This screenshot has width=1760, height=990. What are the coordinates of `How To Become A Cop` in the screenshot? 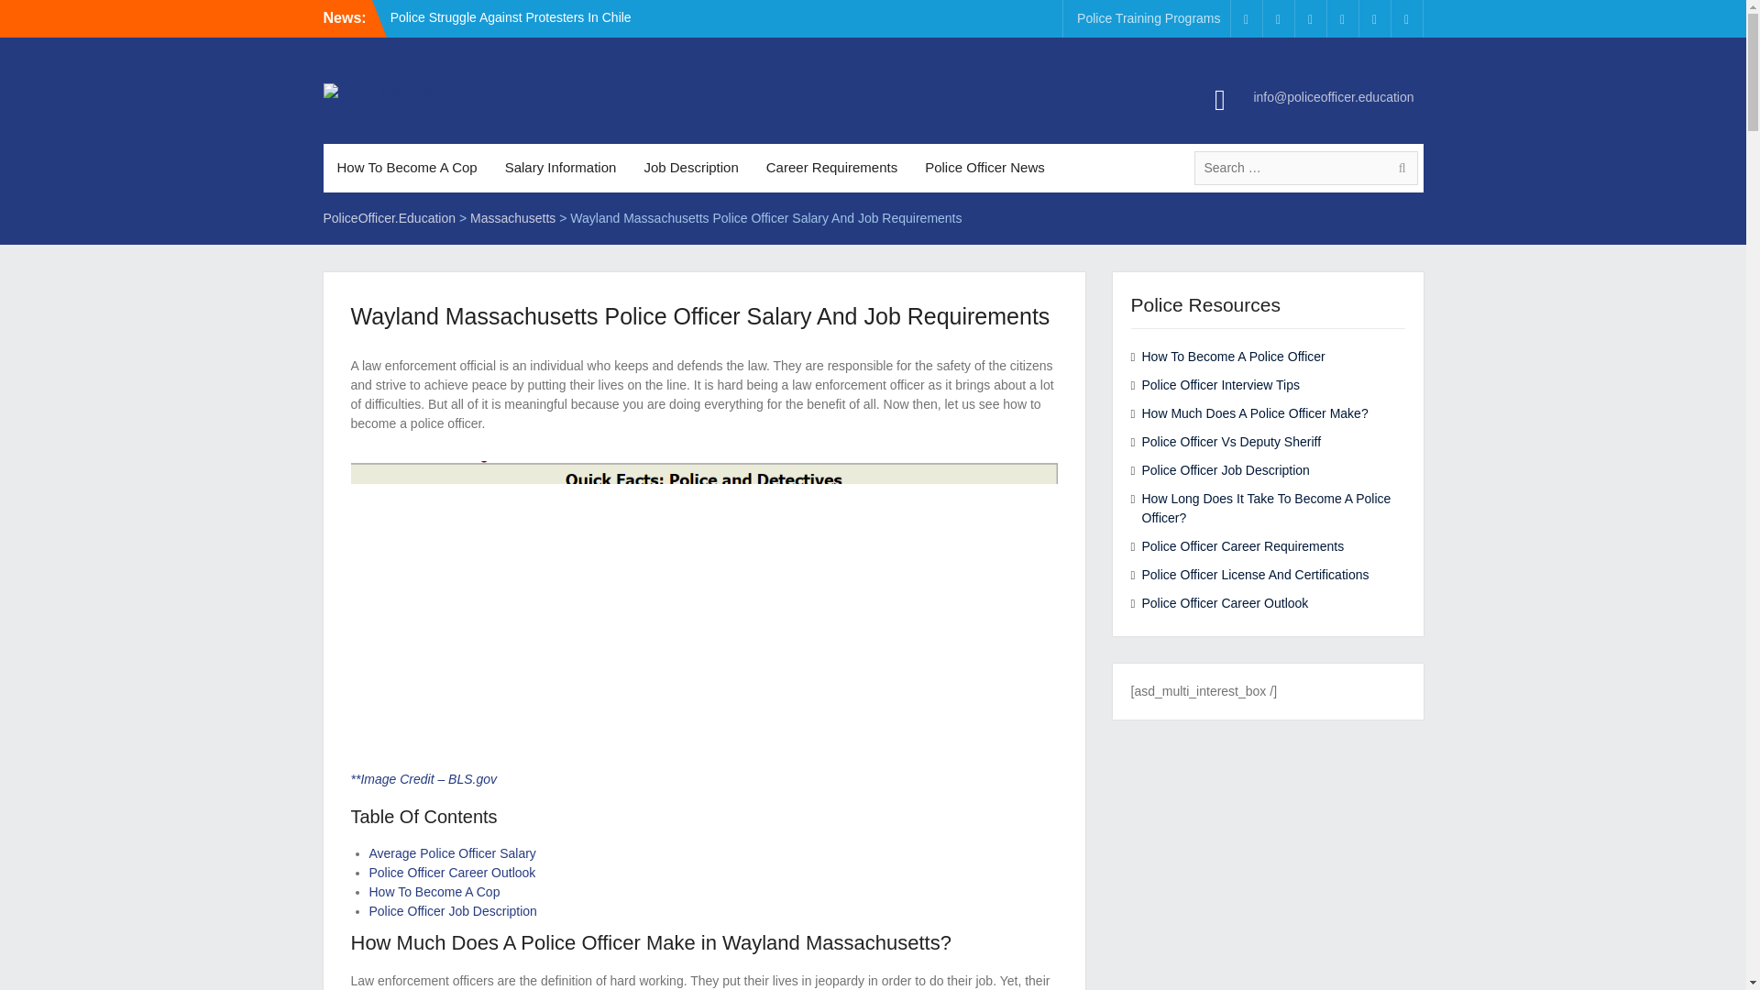 It's located at (406, 167).